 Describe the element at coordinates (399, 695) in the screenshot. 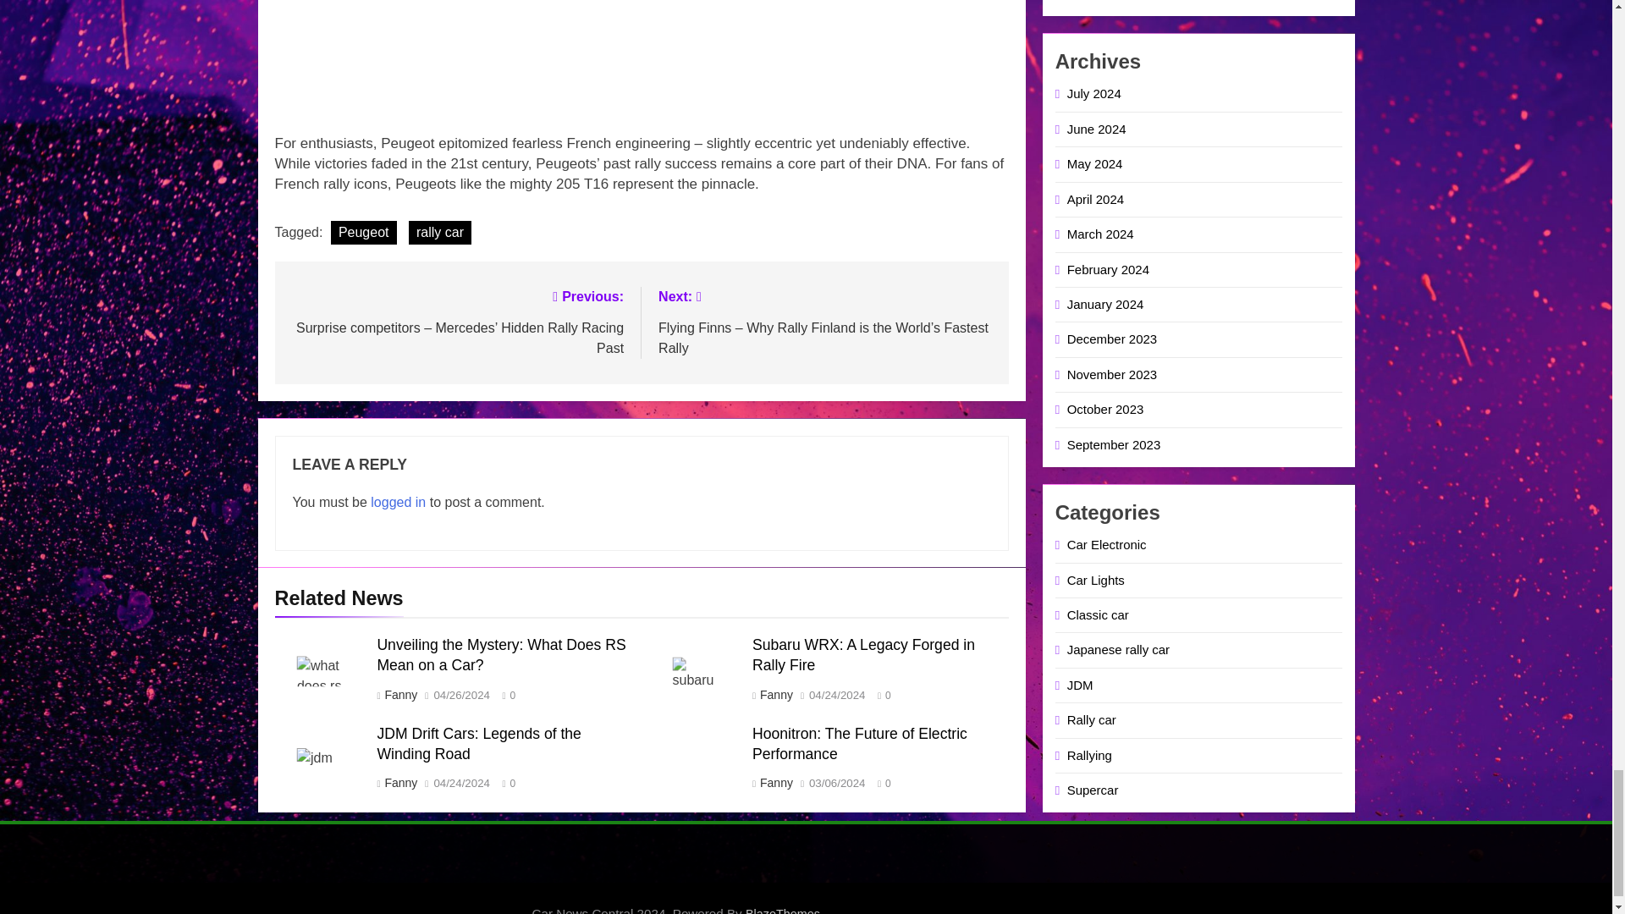

I see `Fanny` at that location.